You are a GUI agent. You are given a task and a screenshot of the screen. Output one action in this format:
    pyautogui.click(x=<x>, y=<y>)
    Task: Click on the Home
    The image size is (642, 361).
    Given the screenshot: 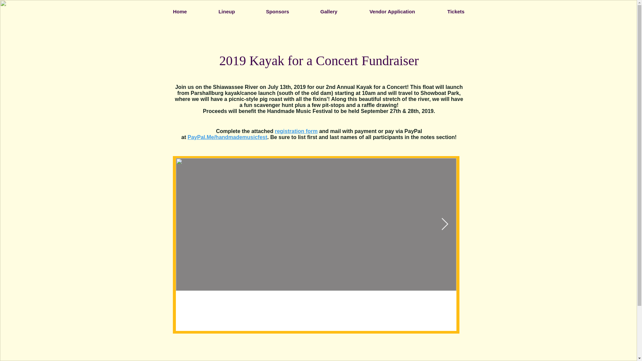 What is the action you would take?
    pyautogui.click(x=180, y=11)
    